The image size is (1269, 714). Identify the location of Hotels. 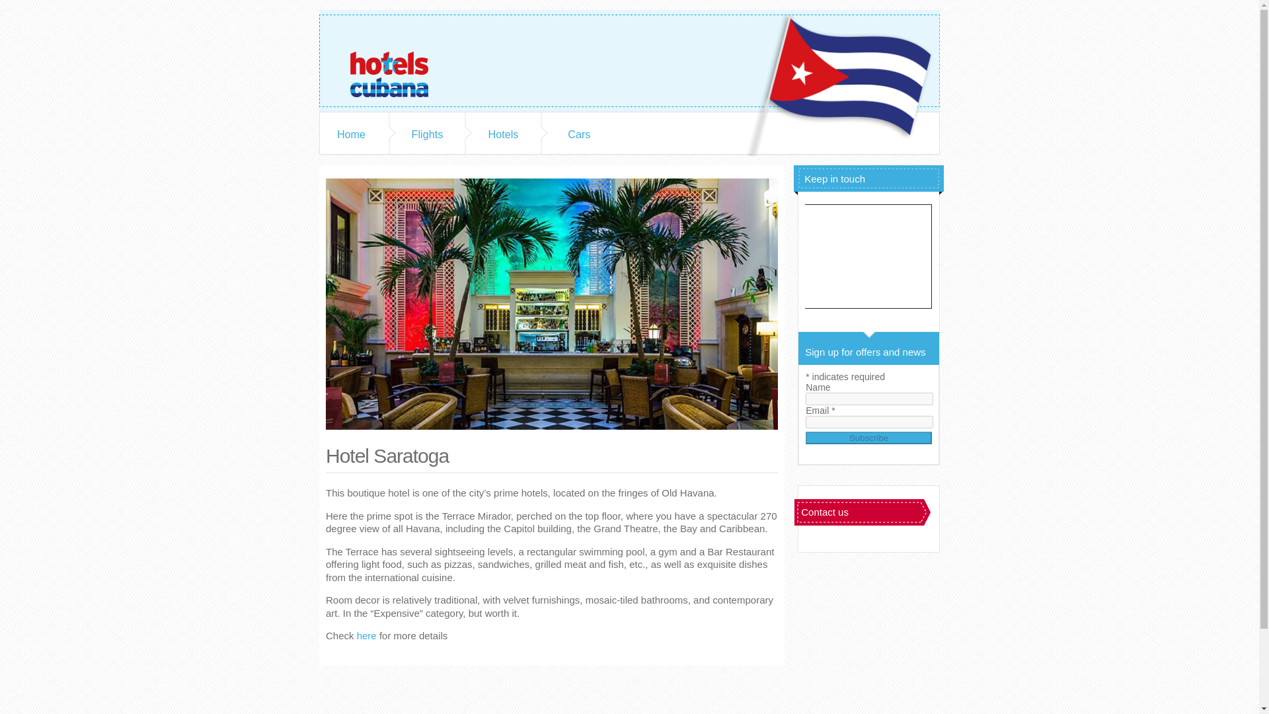
(503, 134).